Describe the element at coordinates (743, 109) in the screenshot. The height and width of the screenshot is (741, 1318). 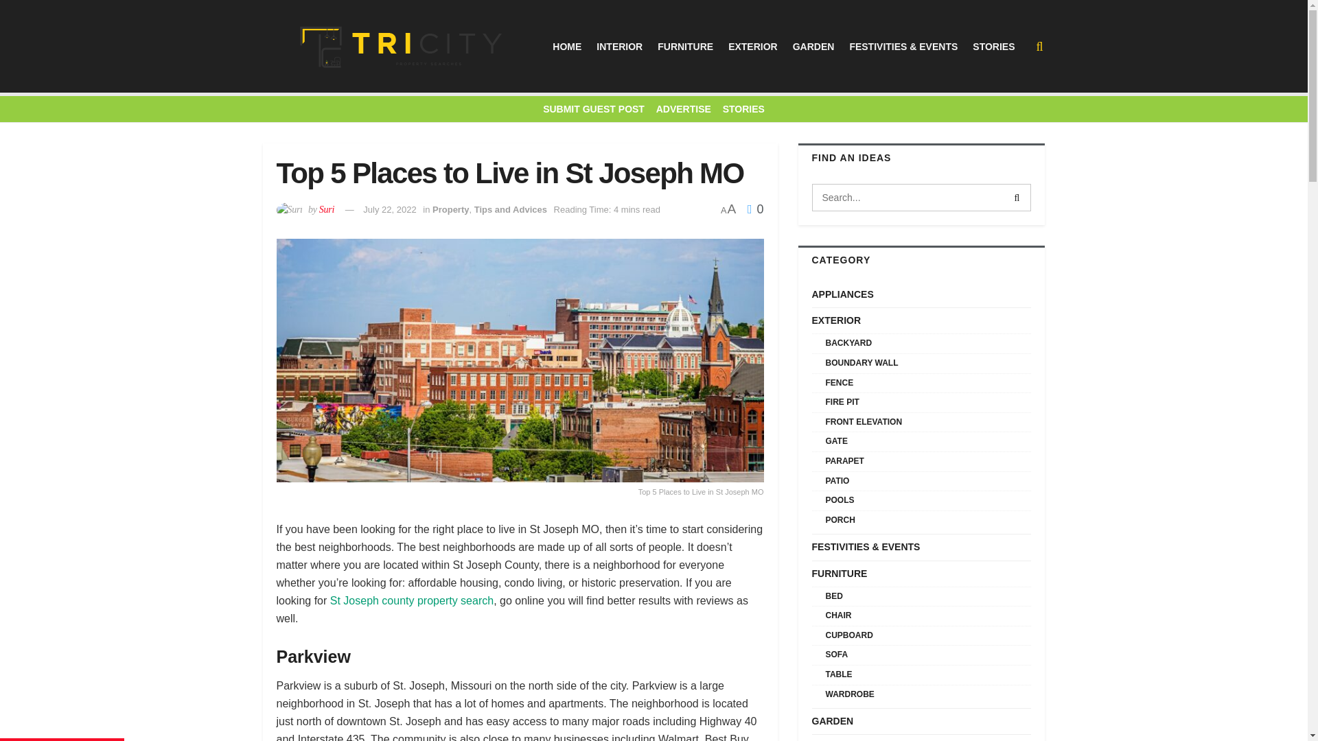
I see `STORIES` at that location.